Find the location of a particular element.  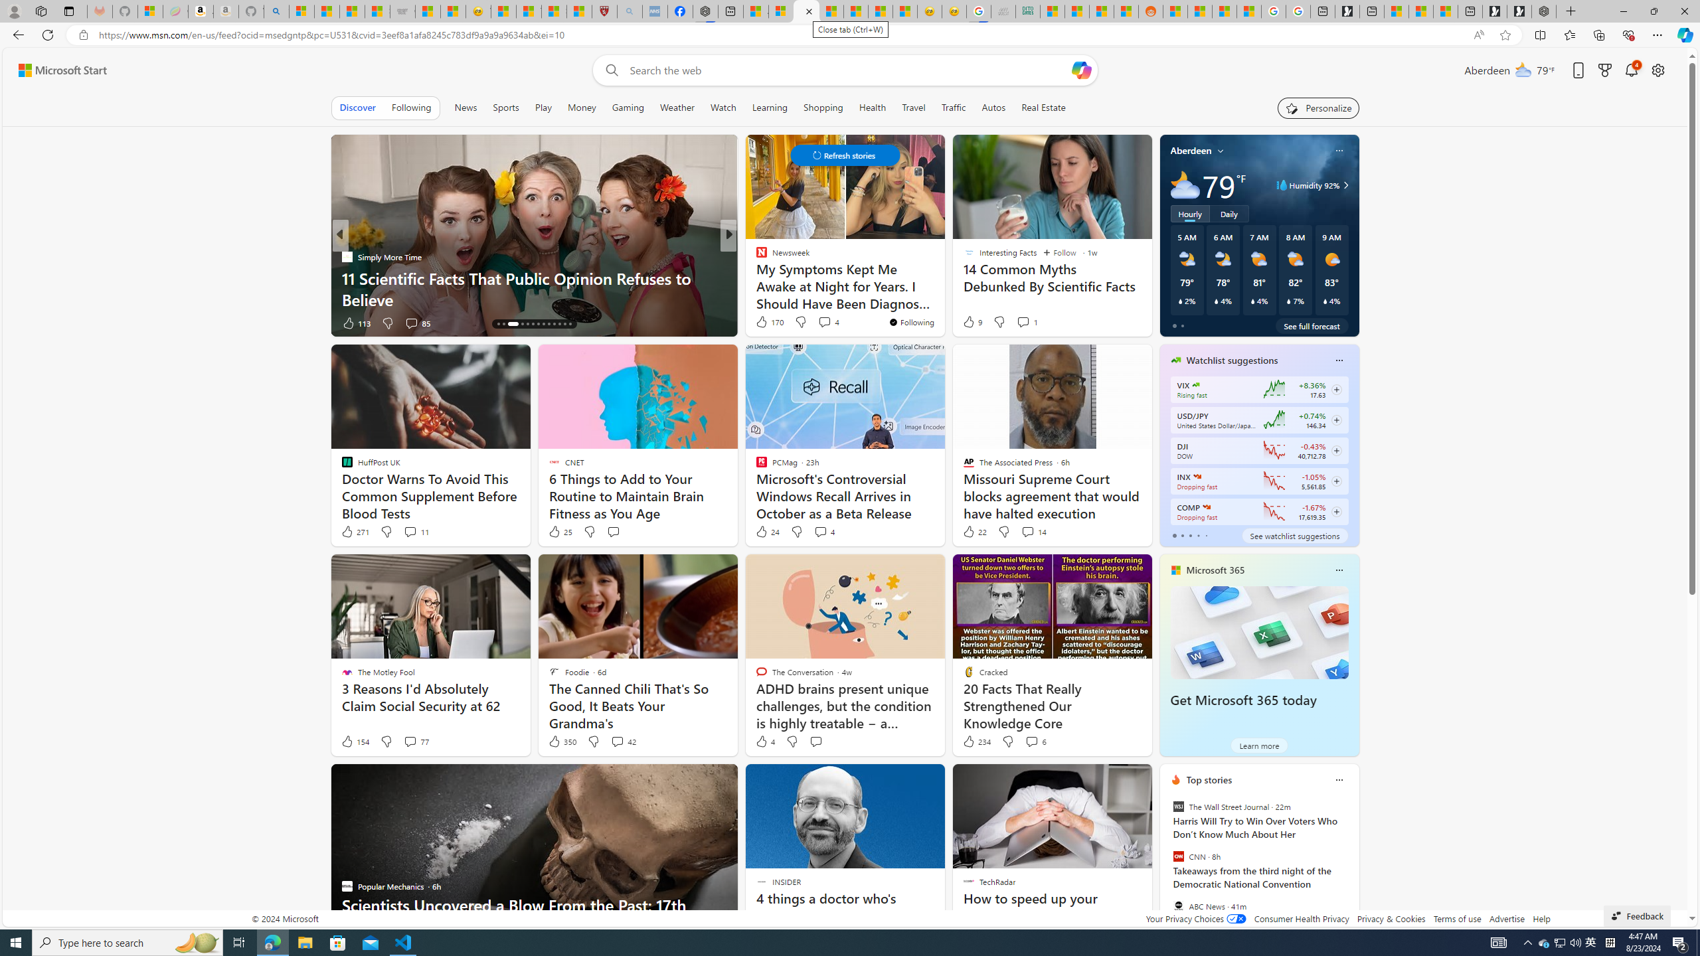

FOX News is located at coordinates (755, 256).